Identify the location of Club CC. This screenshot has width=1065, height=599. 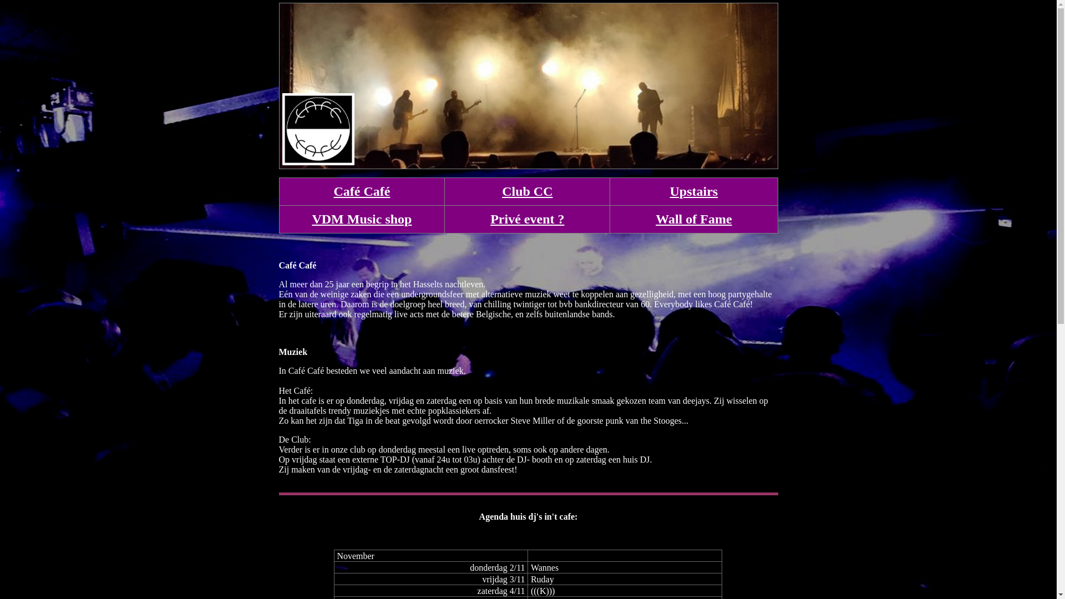
(527, 191).